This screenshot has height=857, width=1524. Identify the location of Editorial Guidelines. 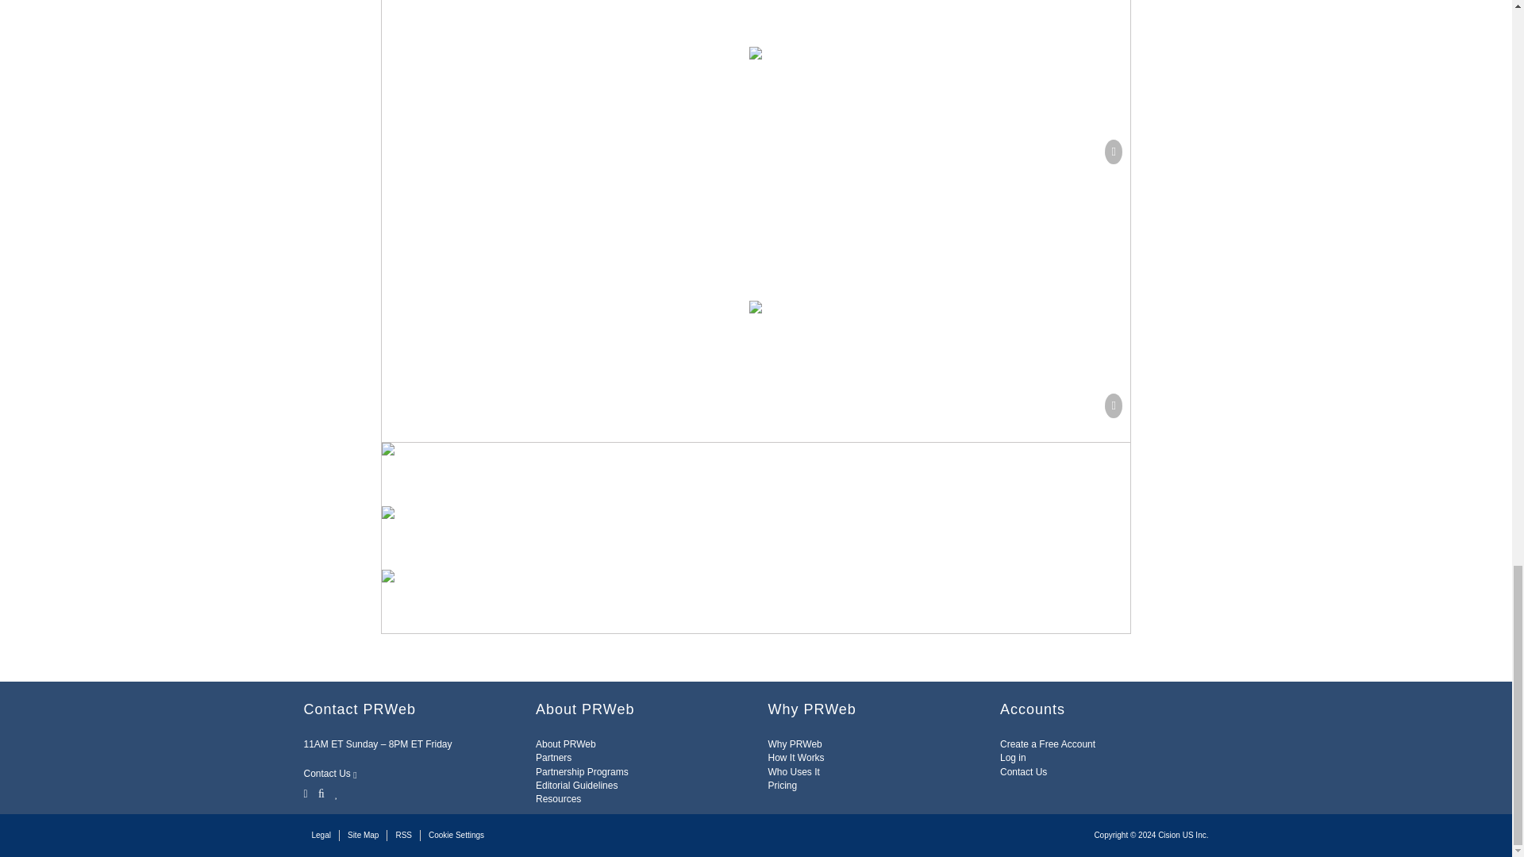
(576, 785).